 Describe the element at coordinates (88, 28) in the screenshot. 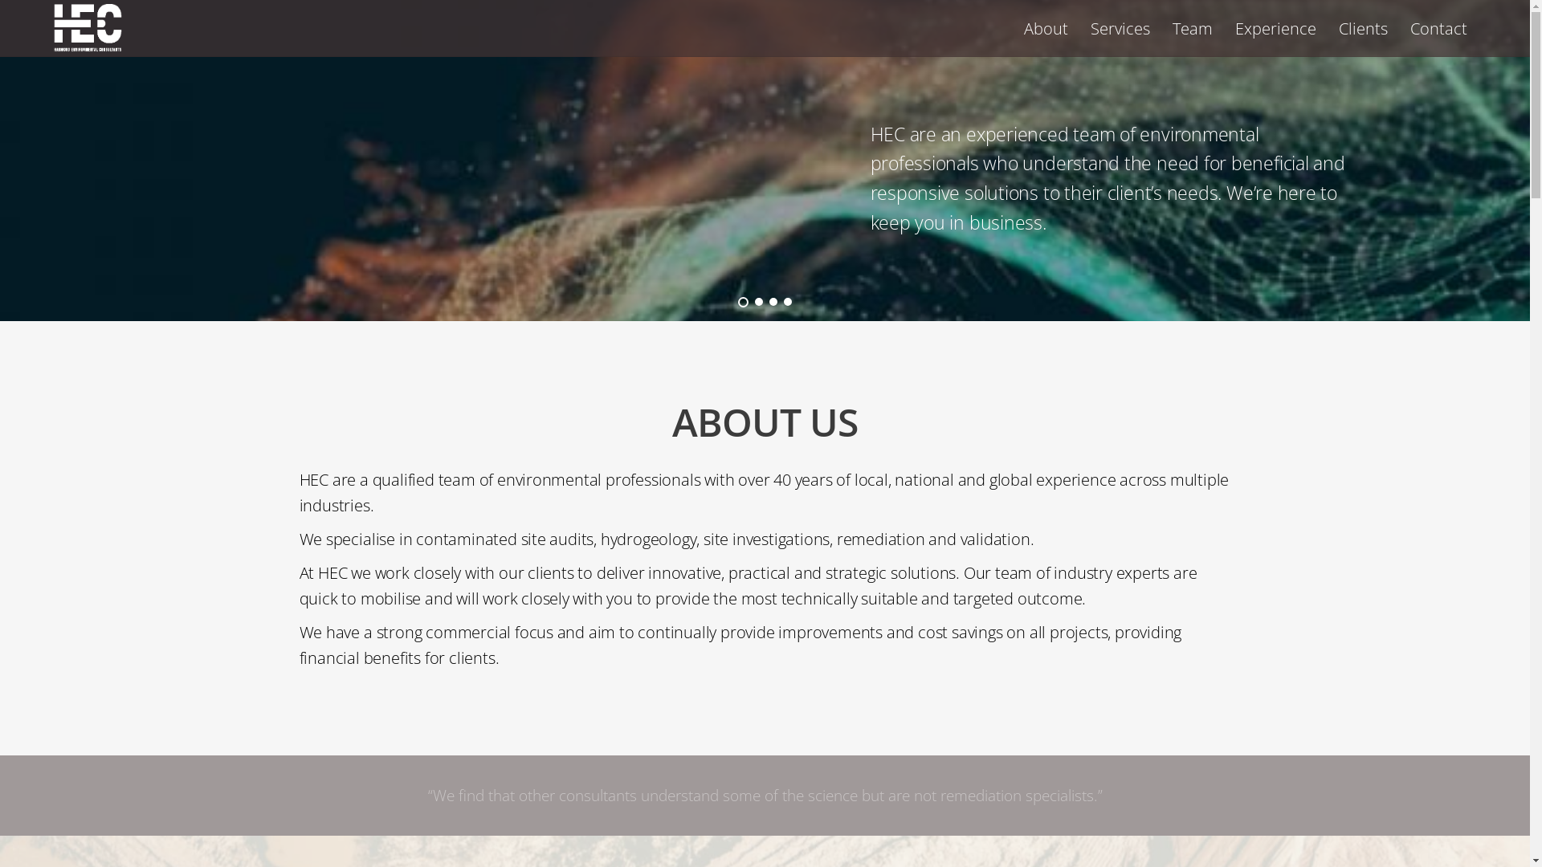

I see `HEC-white-logo` at that location.